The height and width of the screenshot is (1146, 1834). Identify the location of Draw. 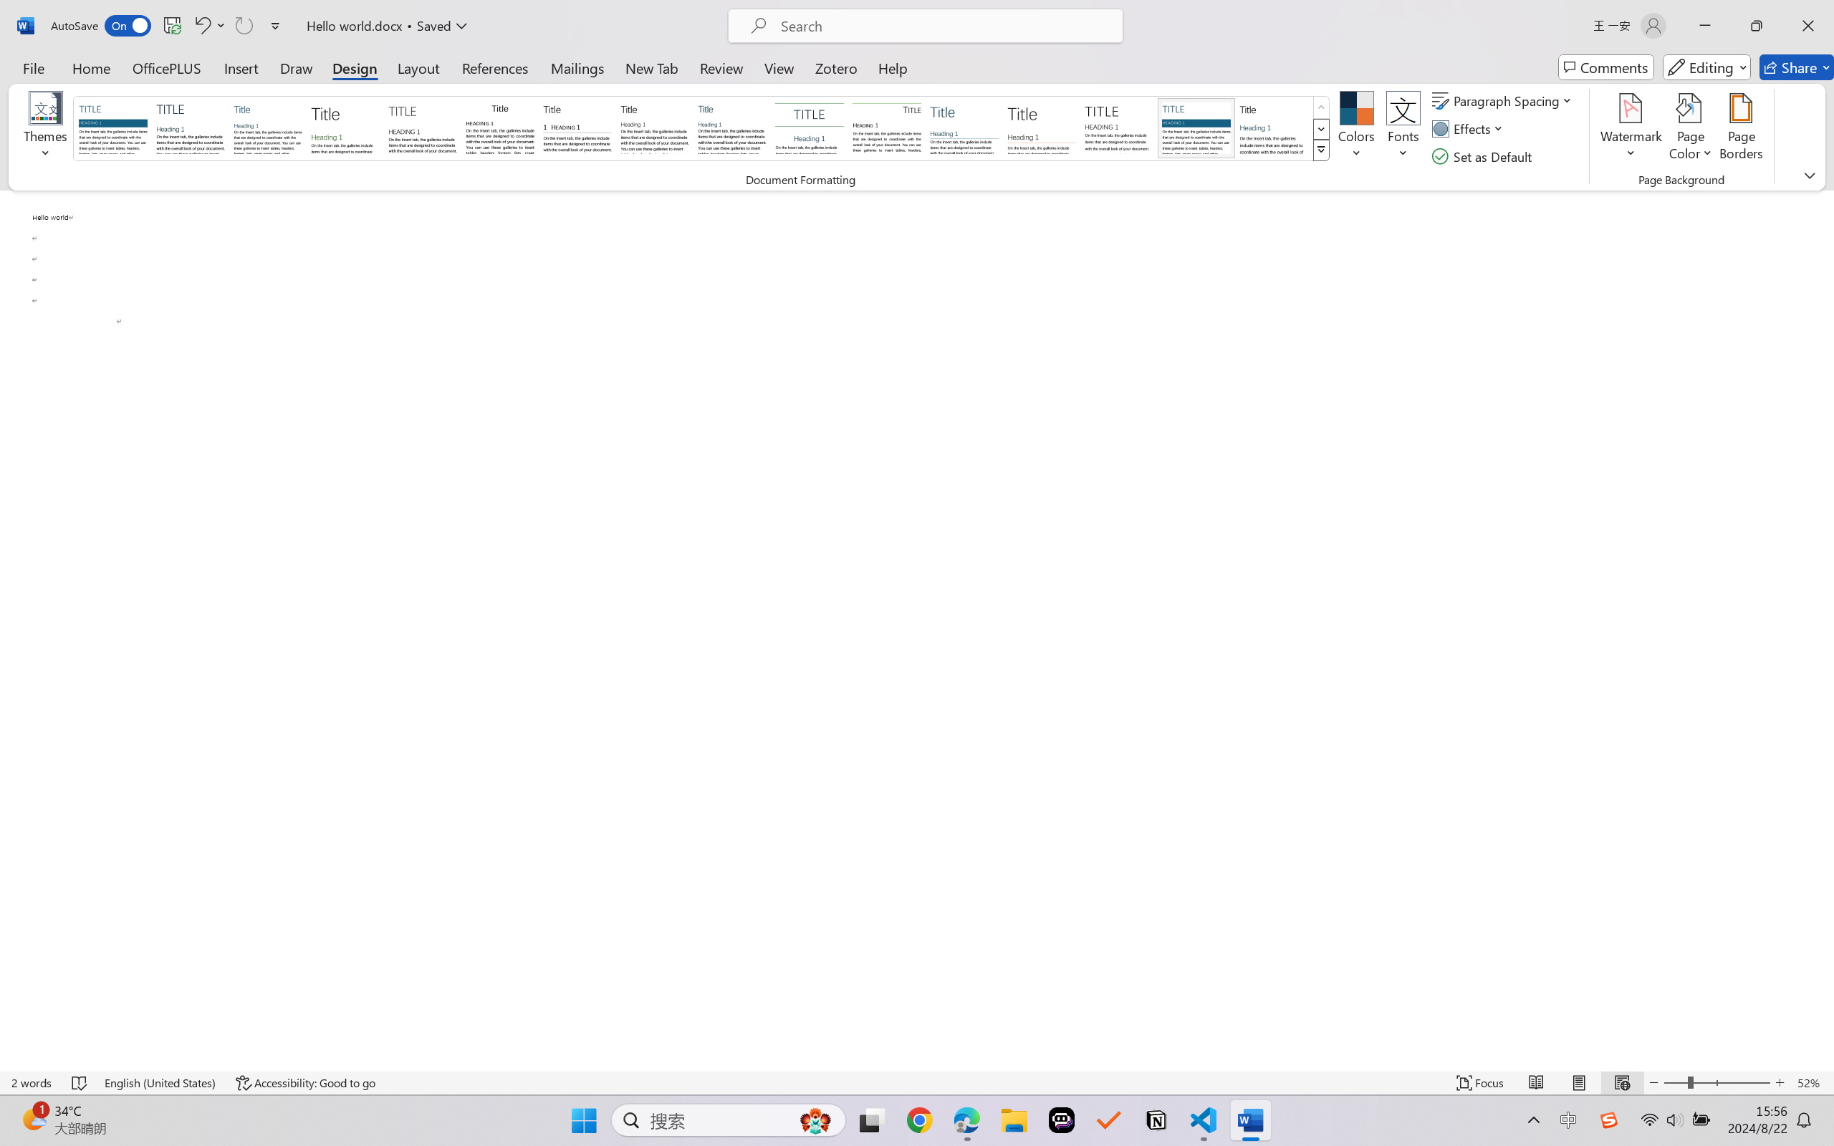
(297, 67).